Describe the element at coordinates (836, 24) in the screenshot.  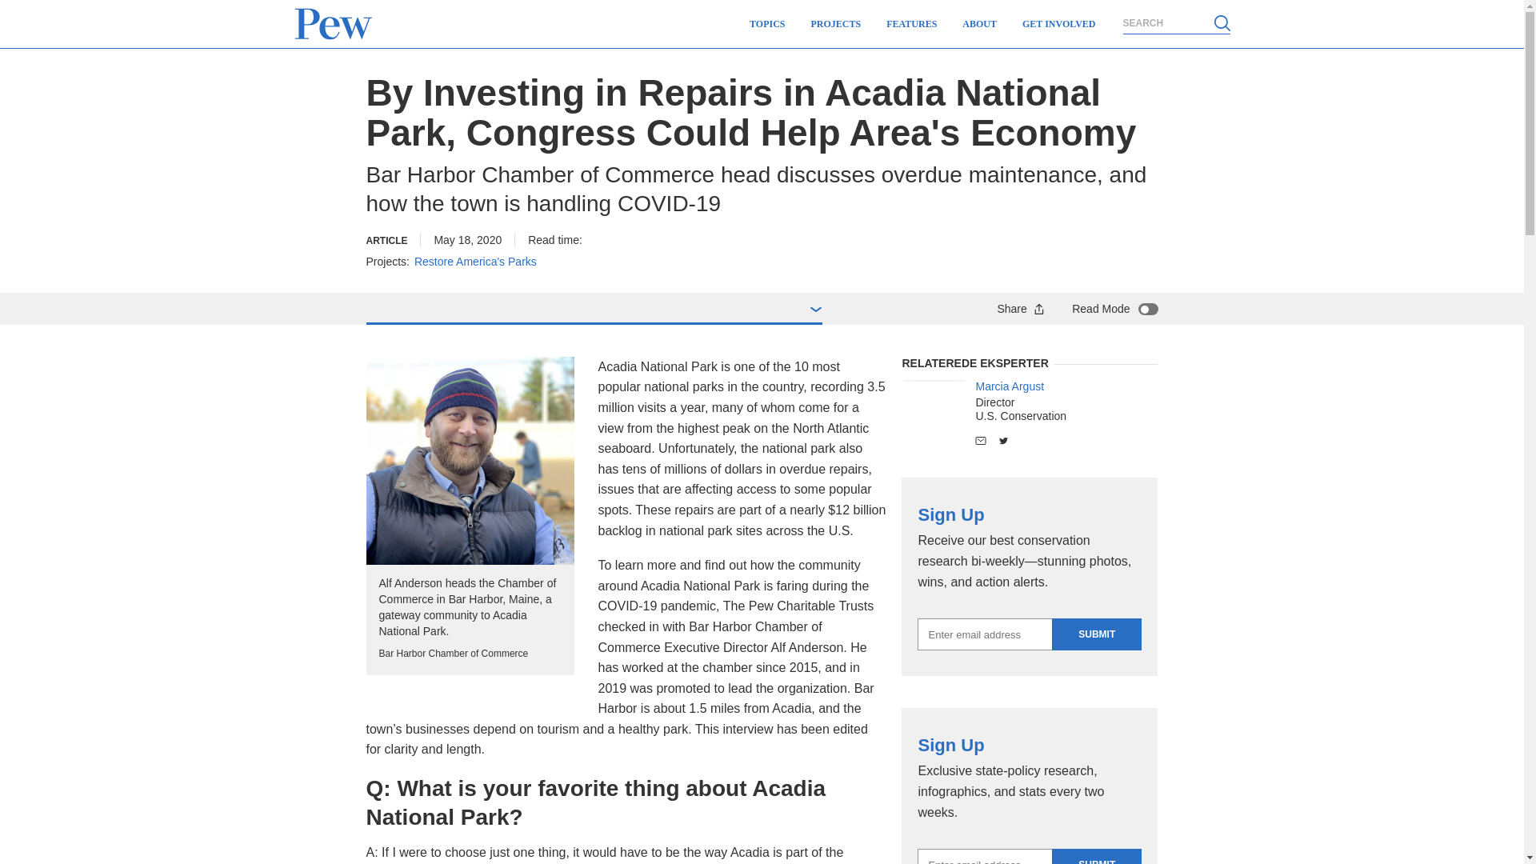
I see `PROJECTS` at that location.